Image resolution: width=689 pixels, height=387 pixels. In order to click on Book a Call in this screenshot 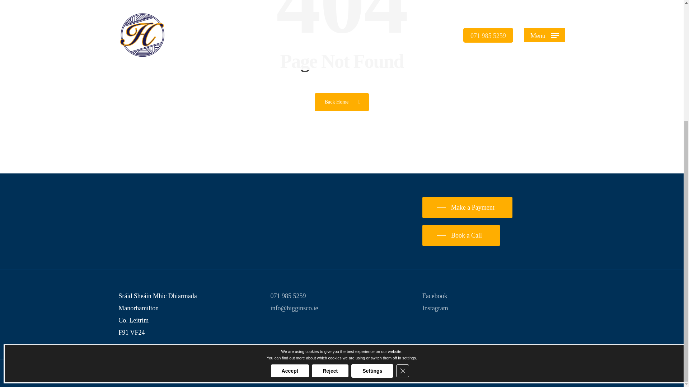, I will do `click(461, 235)`.